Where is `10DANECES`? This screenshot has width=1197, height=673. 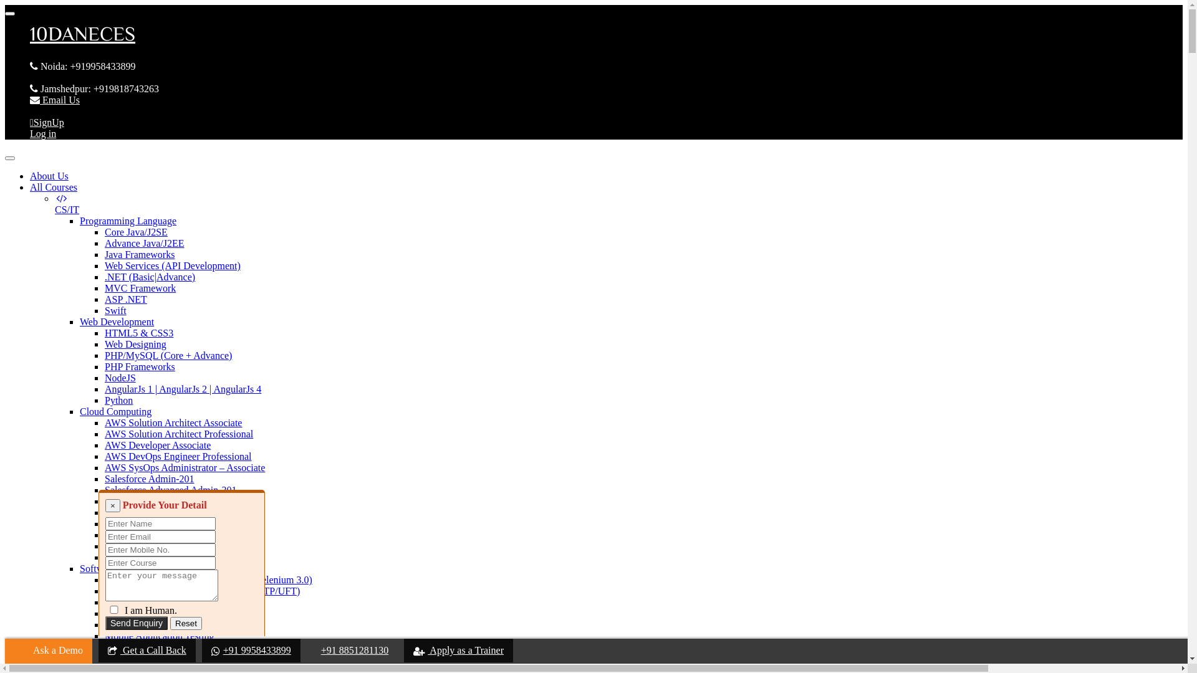 10DANECES is located at coordinates (594, 39).